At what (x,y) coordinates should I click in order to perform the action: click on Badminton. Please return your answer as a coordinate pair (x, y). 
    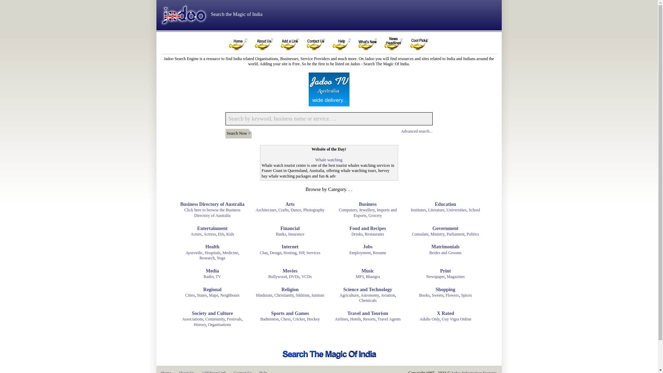
    Looking at the image, I should click on (269, 319).